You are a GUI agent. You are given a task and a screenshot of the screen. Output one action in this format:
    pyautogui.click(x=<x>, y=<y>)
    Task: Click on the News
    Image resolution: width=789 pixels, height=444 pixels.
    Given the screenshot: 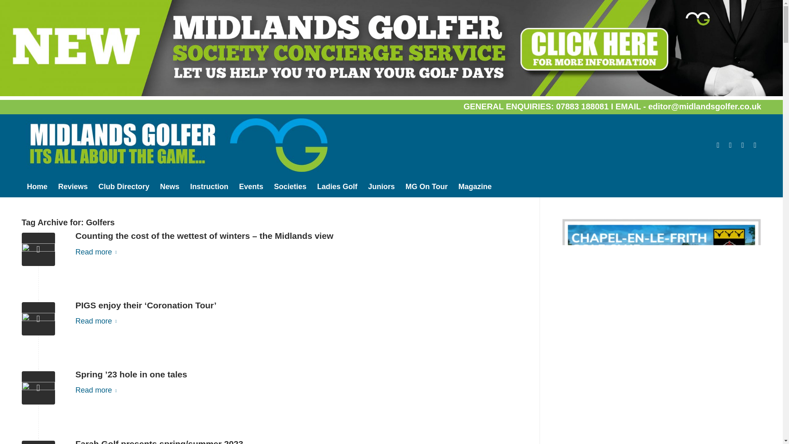 What is the action you would take?
    pyautogui.click(x=169, y=187)
    